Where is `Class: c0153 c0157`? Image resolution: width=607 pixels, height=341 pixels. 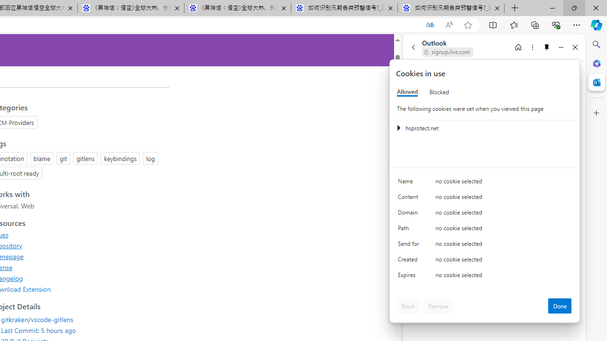 Class: c0153 c0157 is located at coordinates (485, 277).